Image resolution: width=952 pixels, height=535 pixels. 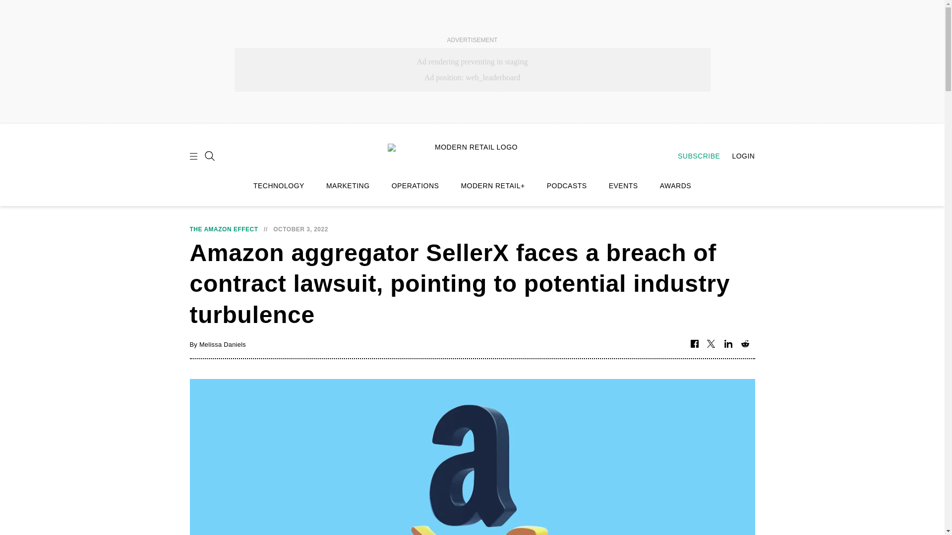 What do you see at coordinates (694, 344) in the screenshot?
I see `Share on Facebook` at bounding box center [694, 344].